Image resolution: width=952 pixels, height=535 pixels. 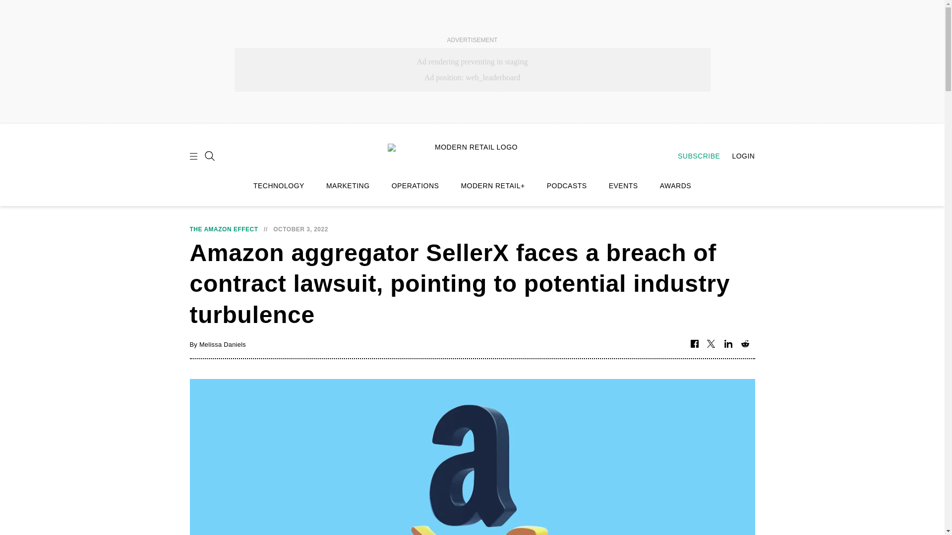 What do you see at coordinates (694, 344) in the screenshot?
I see `Share on Facebook` at bounding box center [694, 344].